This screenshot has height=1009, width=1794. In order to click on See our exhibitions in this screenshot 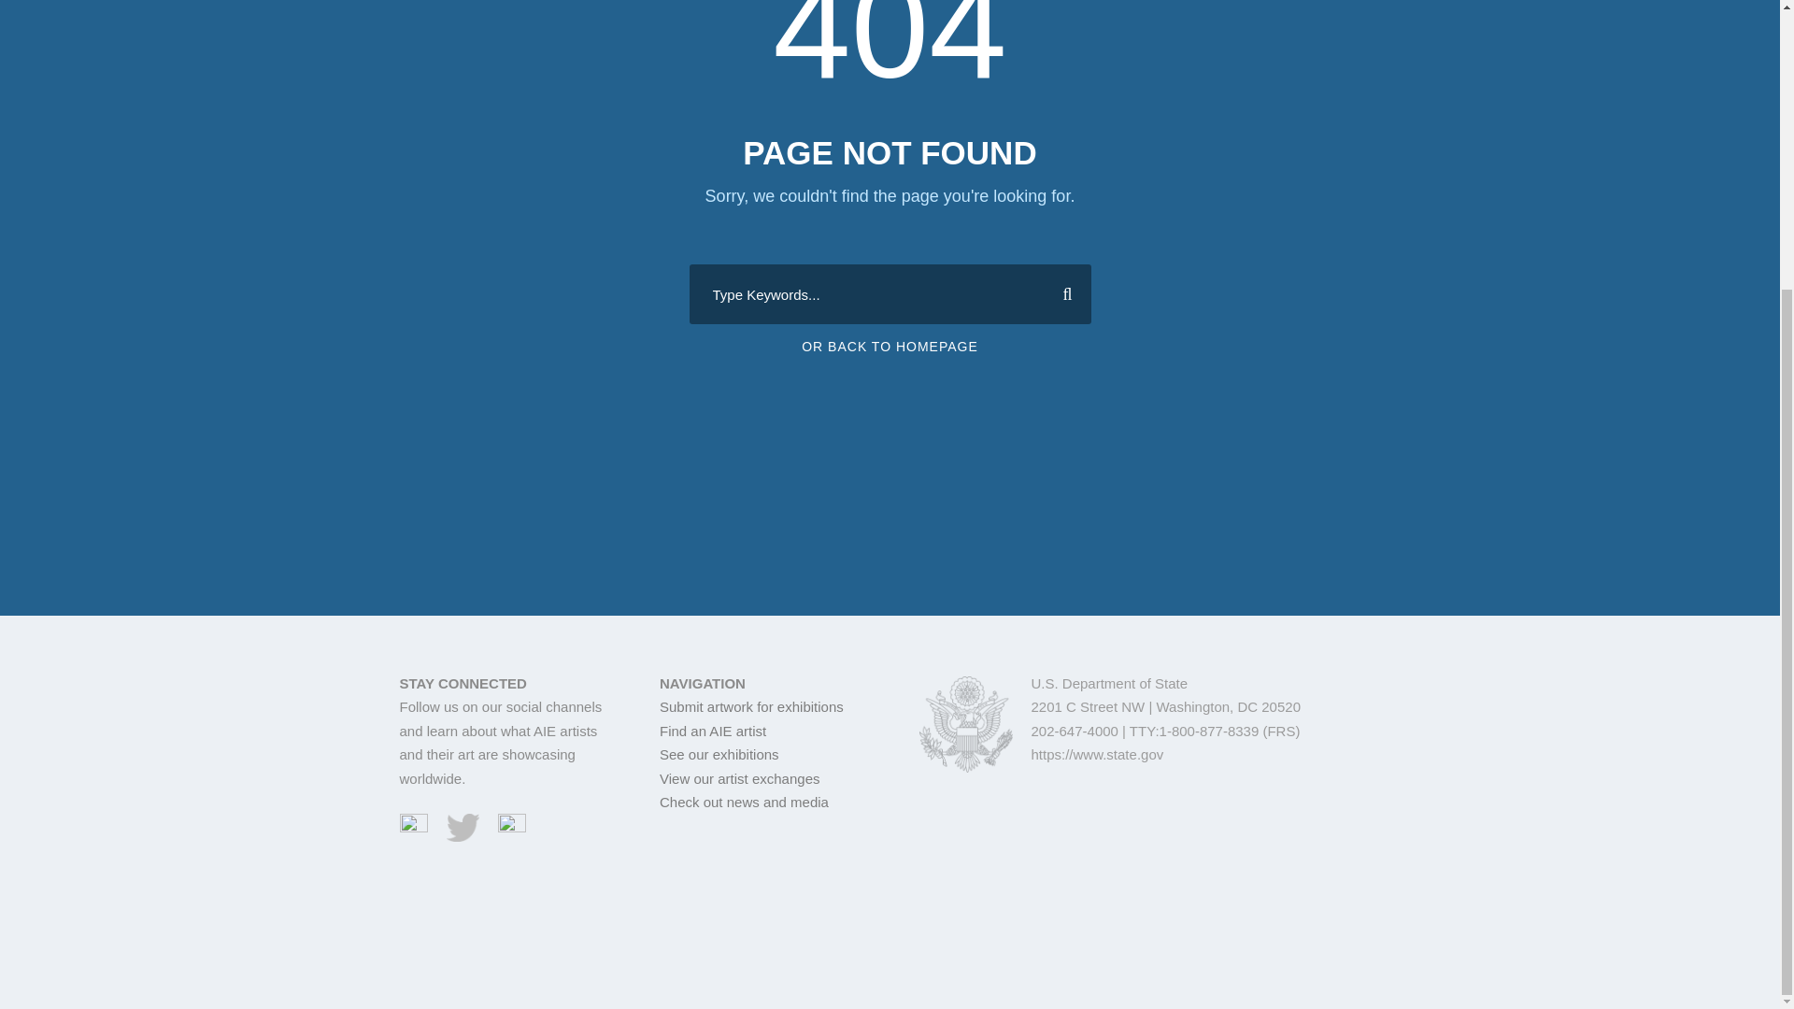, I will do `click(719, 755)`.